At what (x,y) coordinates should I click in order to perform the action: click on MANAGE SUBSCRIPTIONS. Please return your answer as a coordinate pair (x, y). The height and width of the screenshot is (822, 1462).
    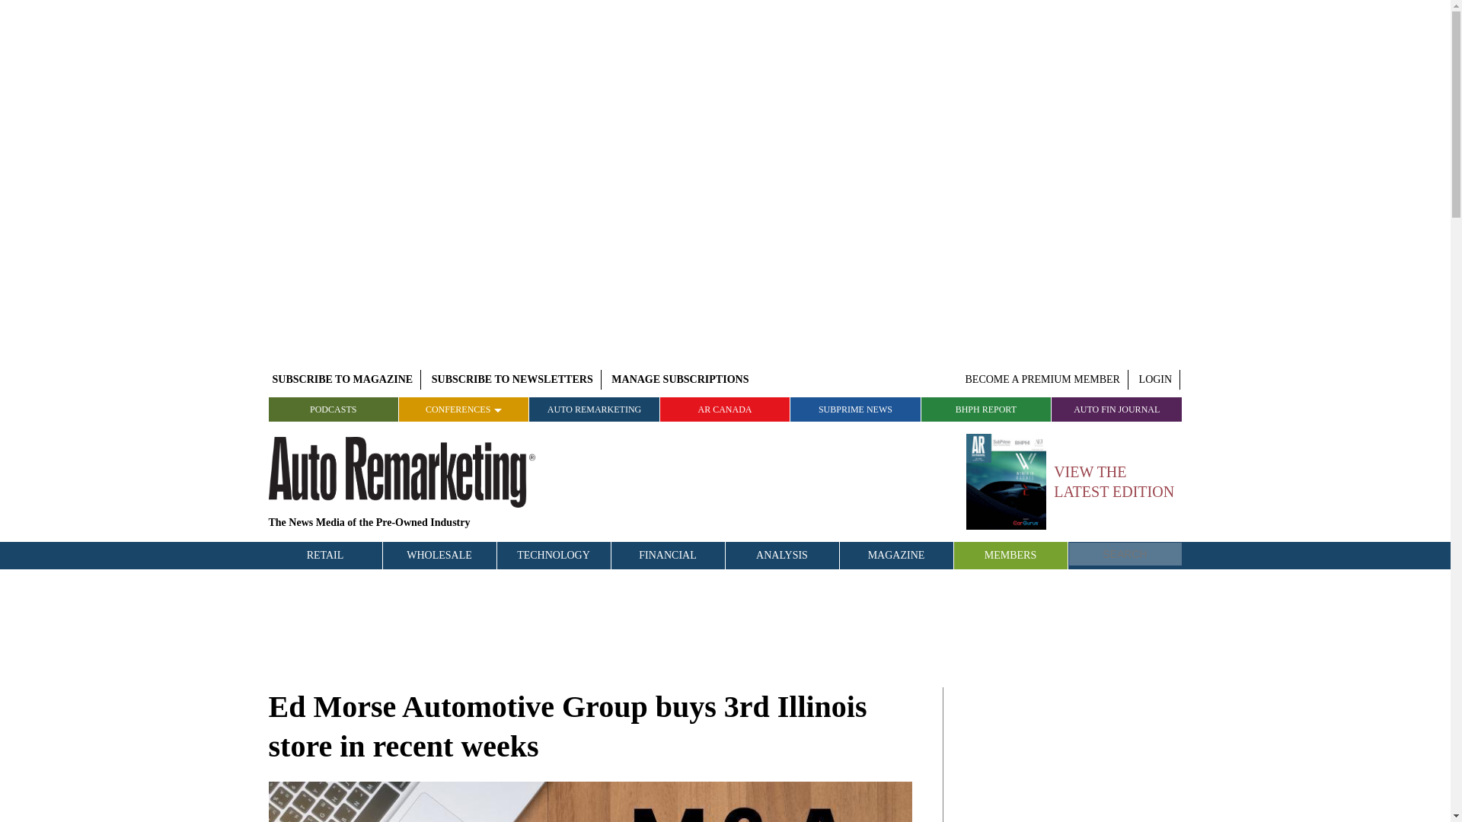
    Looking at the image, I should click on (680, 379).